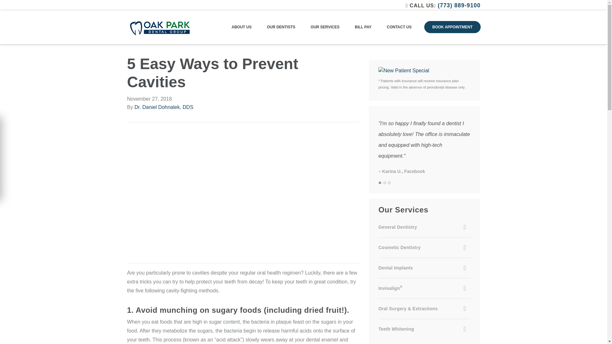  I want to click on OUR SERVICES, so click(325, 27).